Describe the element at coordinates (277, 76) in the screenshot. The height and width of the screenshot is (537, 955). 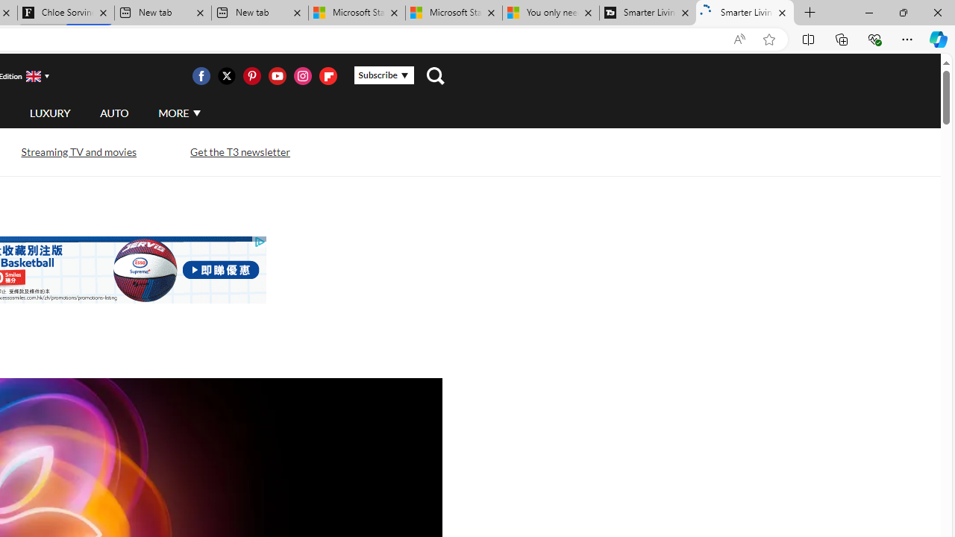
I see `Visit us on Youtube` at that location.